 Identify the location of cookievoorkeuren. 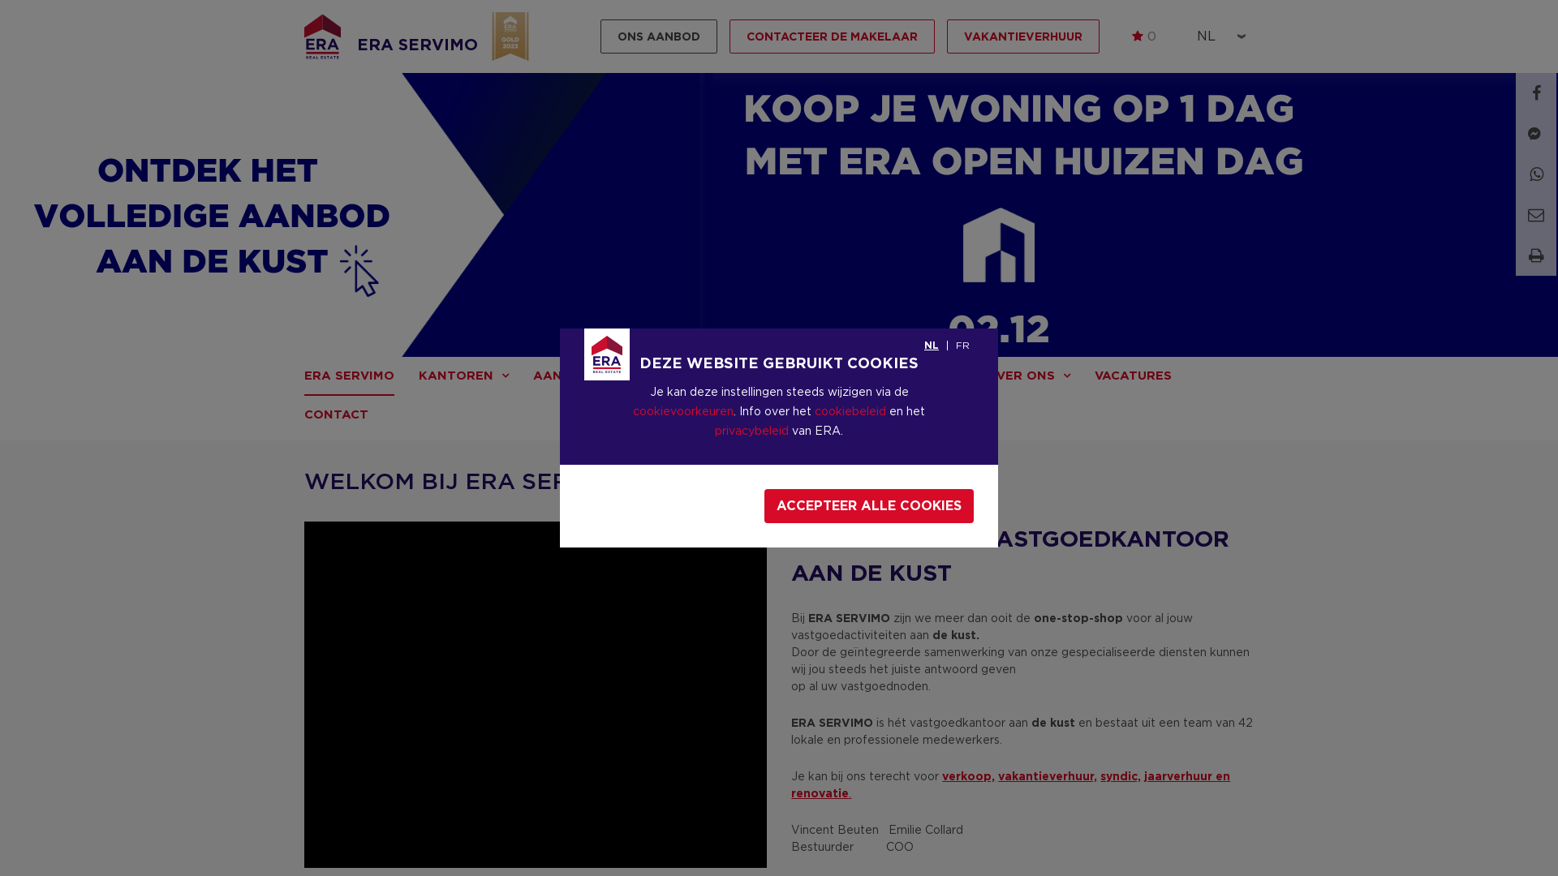
(683, 411).